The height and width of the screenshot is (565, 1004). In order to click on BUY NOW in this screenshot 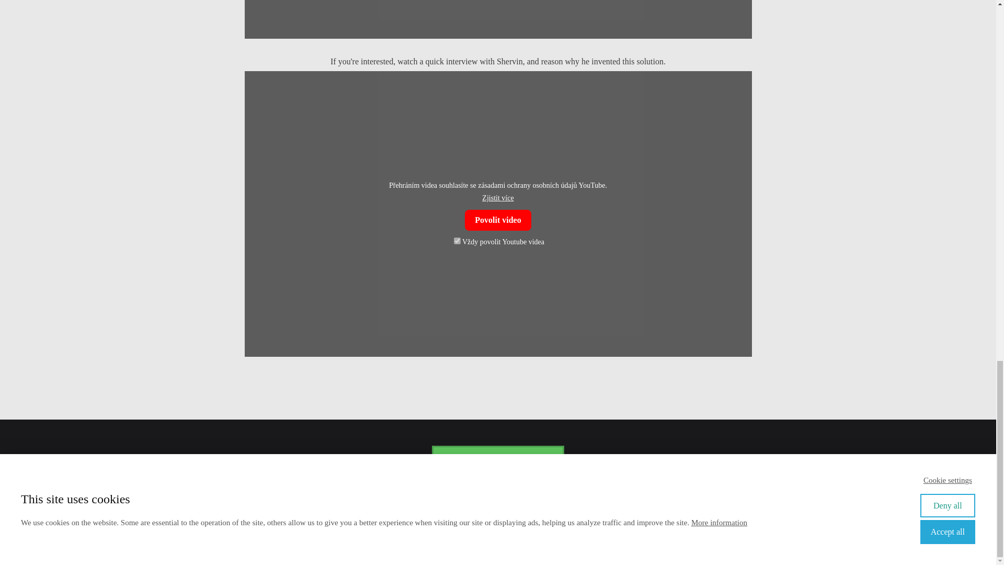, I will do `click(498, 461)`.